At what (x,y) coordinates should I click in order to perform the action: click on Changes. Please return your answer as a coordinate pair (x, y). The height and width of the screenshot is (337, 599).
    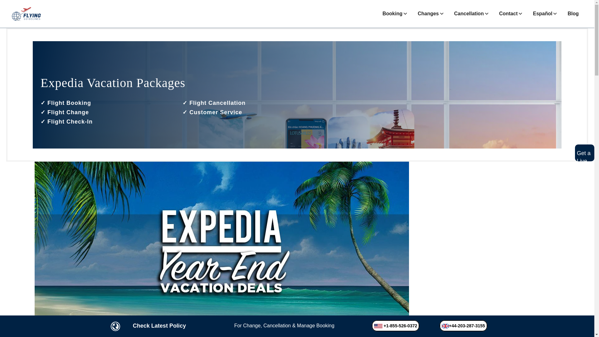
    Looking at the image, I should click on (431, 13).